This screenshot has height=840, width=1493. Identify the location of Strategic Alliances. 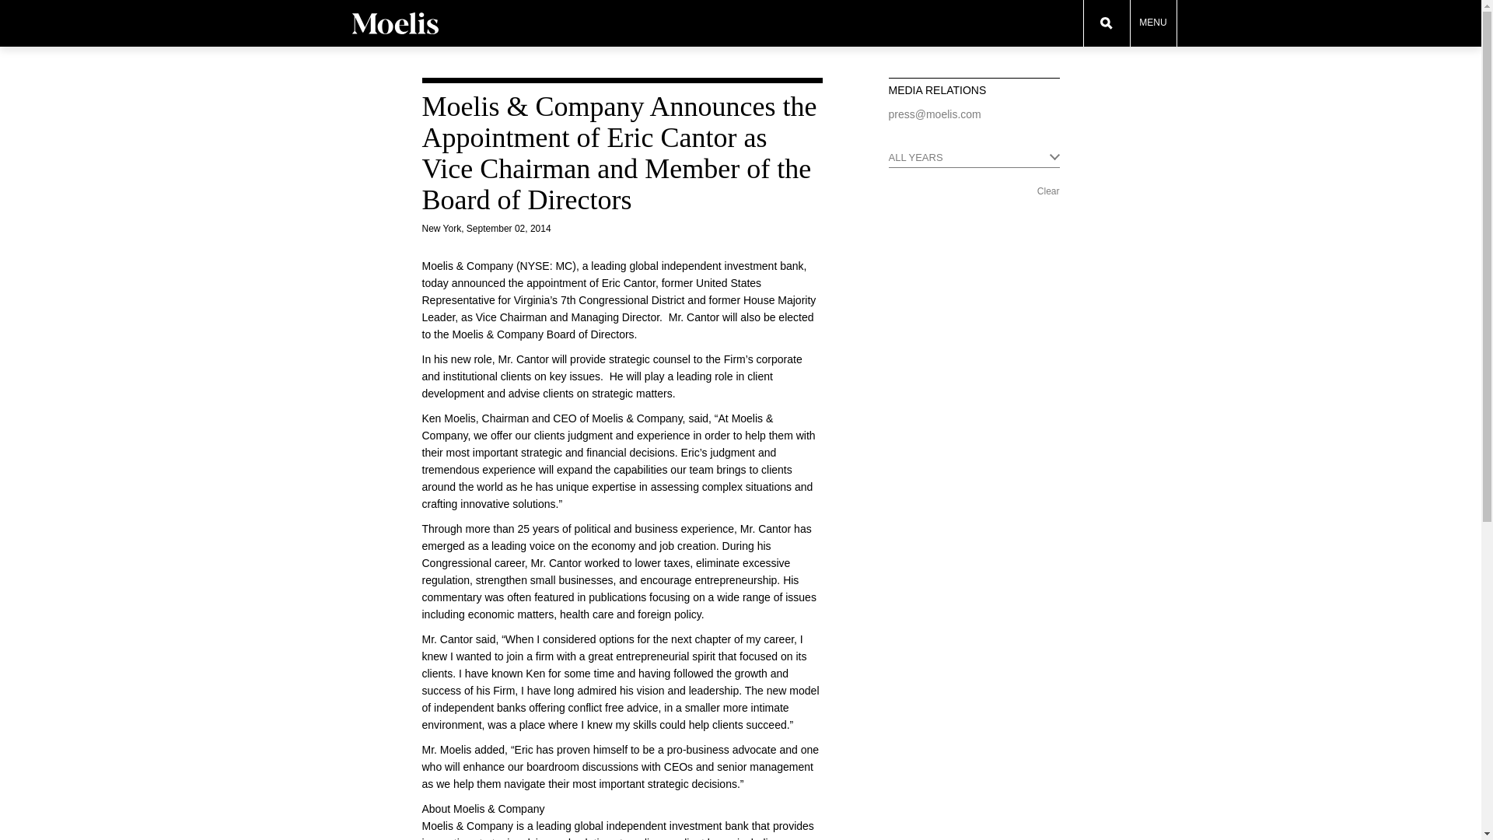
(1300, 6).